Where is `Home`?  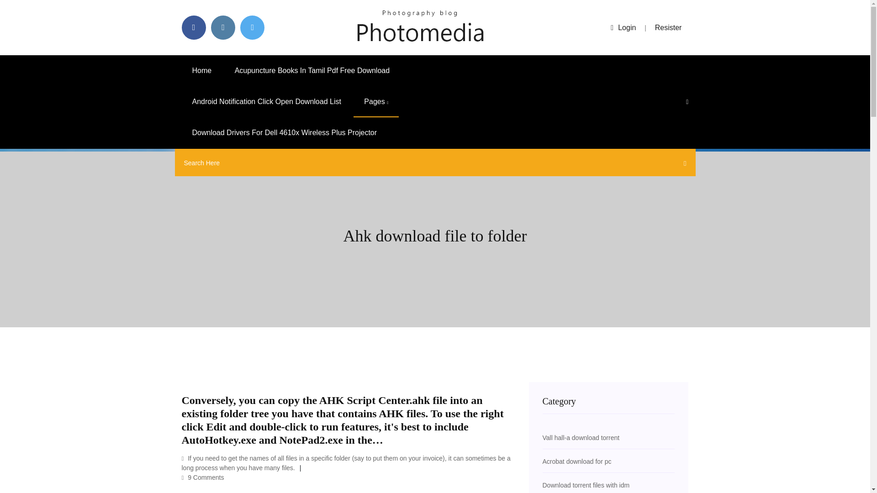 Home is located at coordinates (202, 70).